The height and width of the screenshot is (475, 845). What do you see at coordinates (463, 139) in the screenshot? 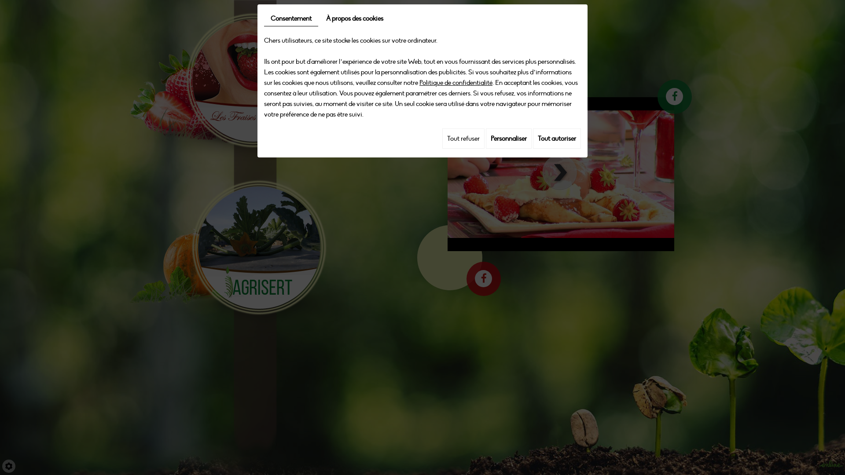
I see `Tout refuser` at bounding box center [463, 139].